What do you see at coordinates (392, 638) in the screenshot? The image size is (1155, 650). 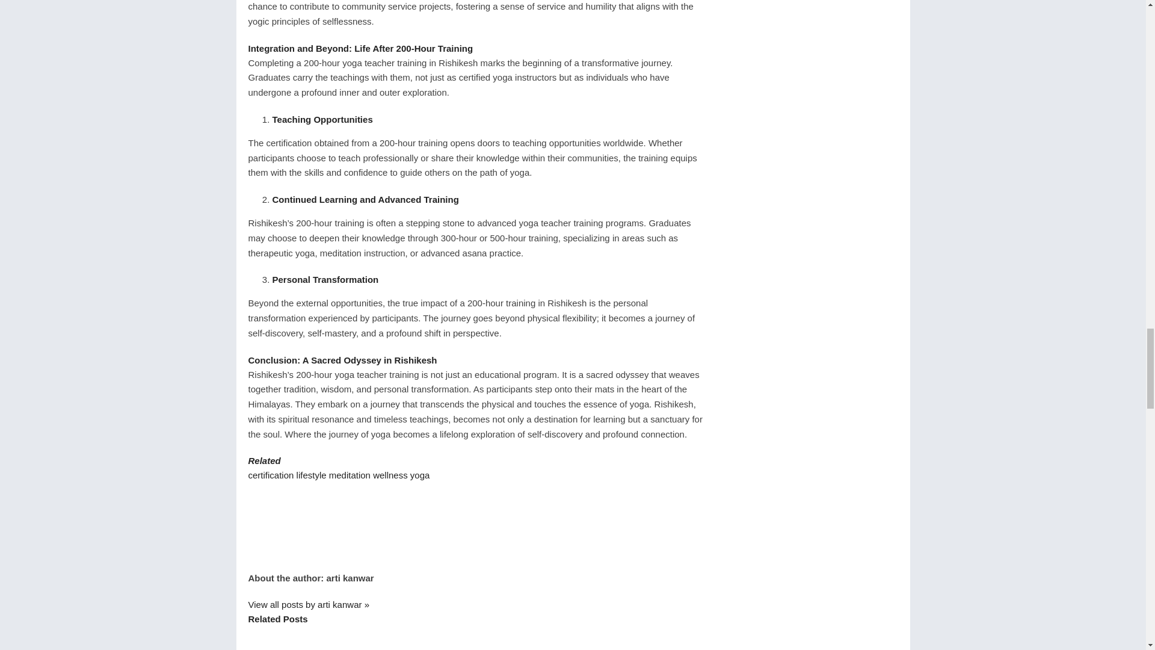 I see `Impotence in Diabetes  Patients: A Comprehensive Guide` at bounding box center [392, 638].